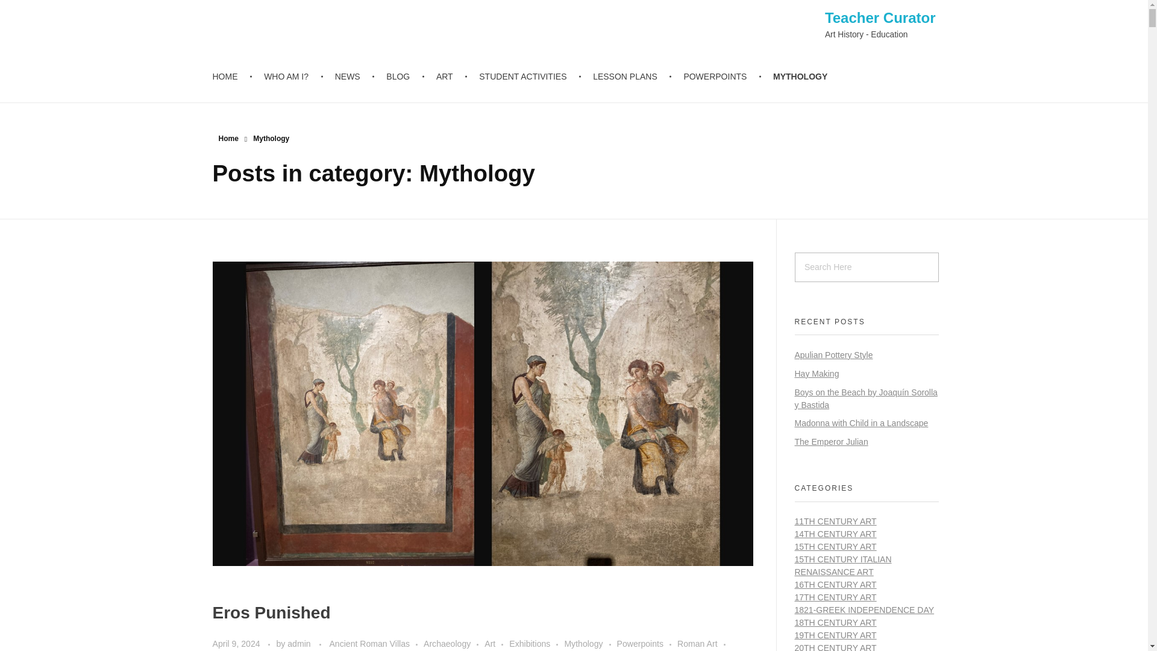 Image resolution: width=1157 pixels, height=651 pixels. Describe the element at coordinates (880, 17) in the screenshot. I see `Teacher Curator` at that location.